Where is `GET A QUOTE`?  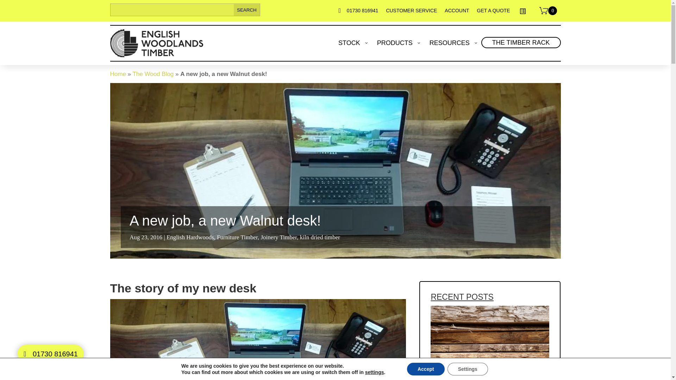
GET A QUOTE is located at coordinates (494, 13).